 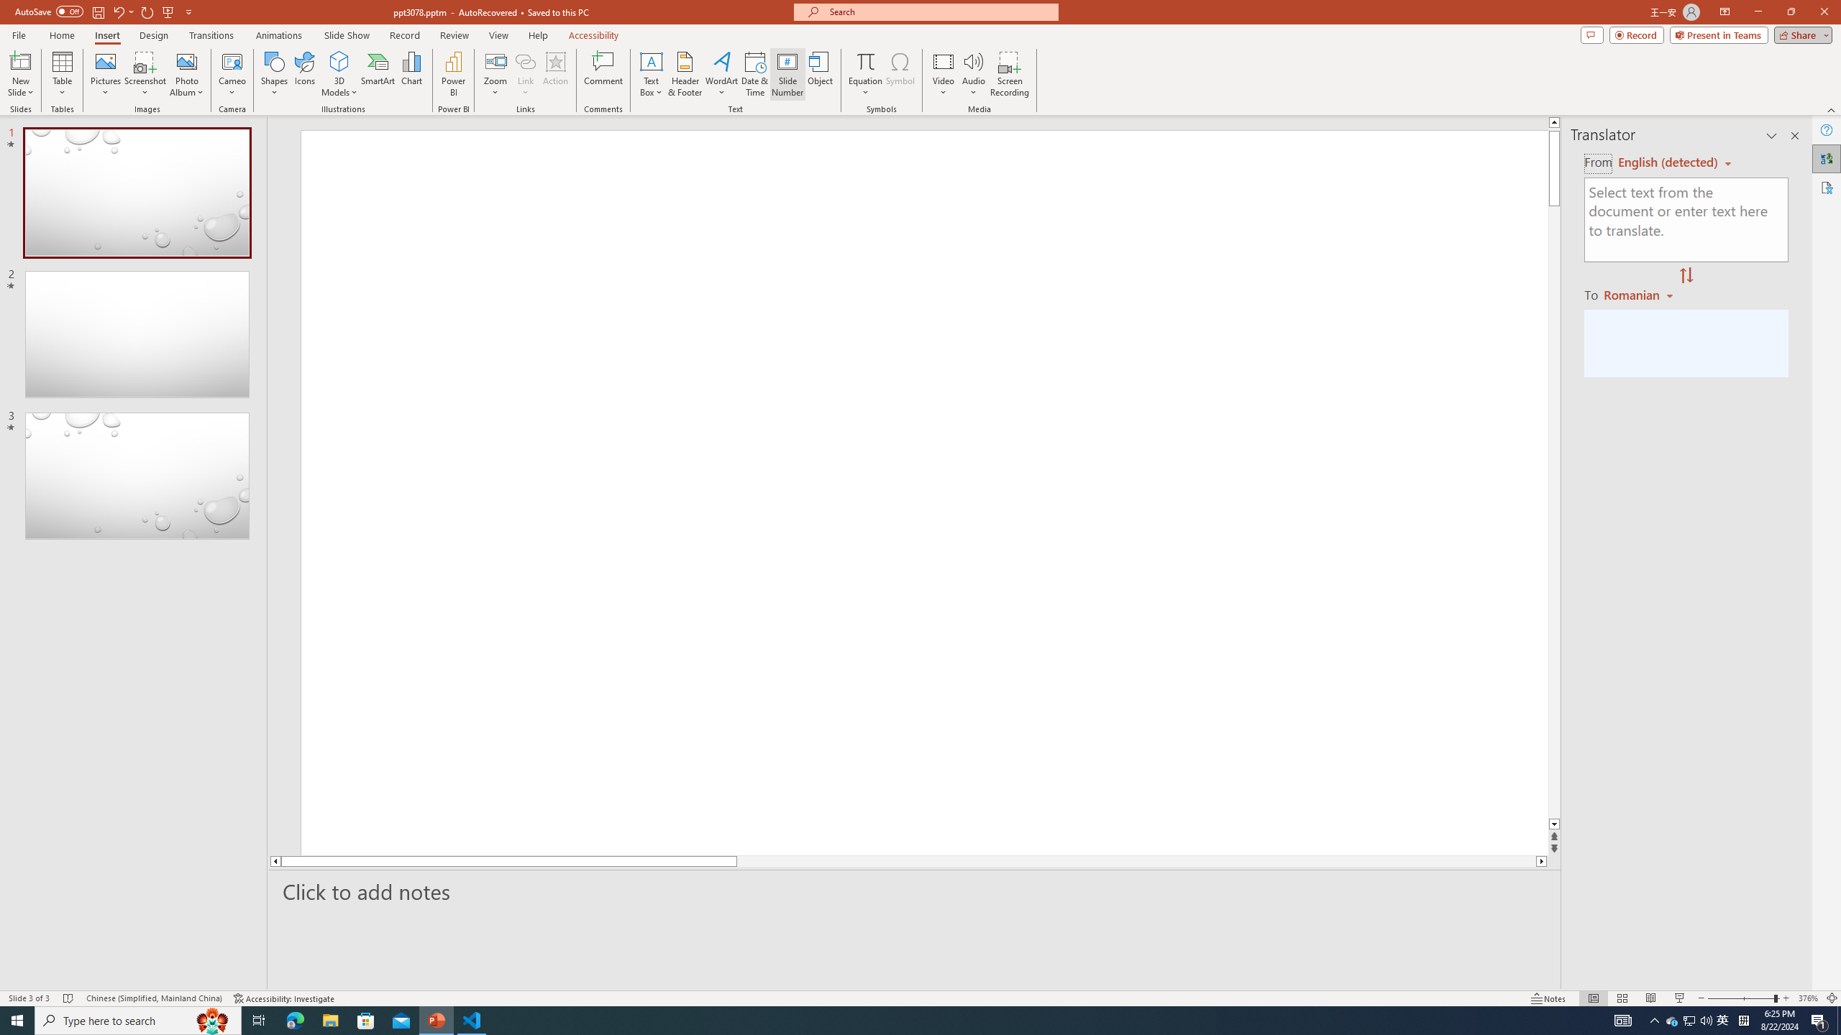 What do you see at coordinates (721, 74) in the screenshot?
I see `WordArt` at bounding box center [721, 74].